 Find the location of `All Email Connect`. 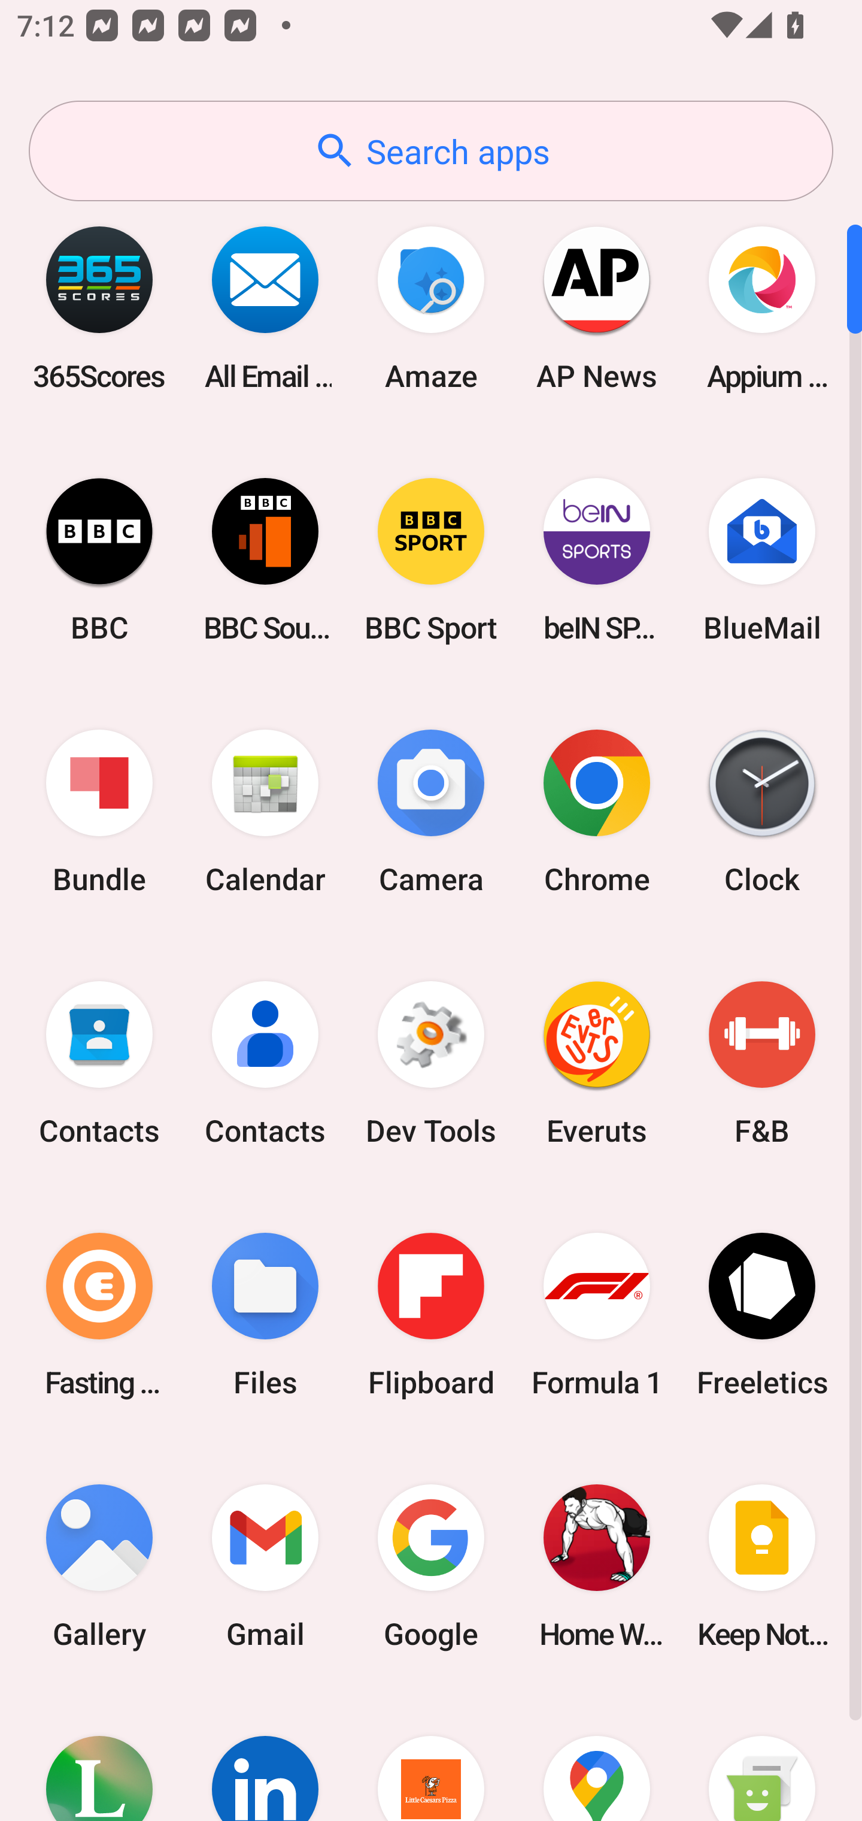

All Email Connect is located at coordinates (265, 308).